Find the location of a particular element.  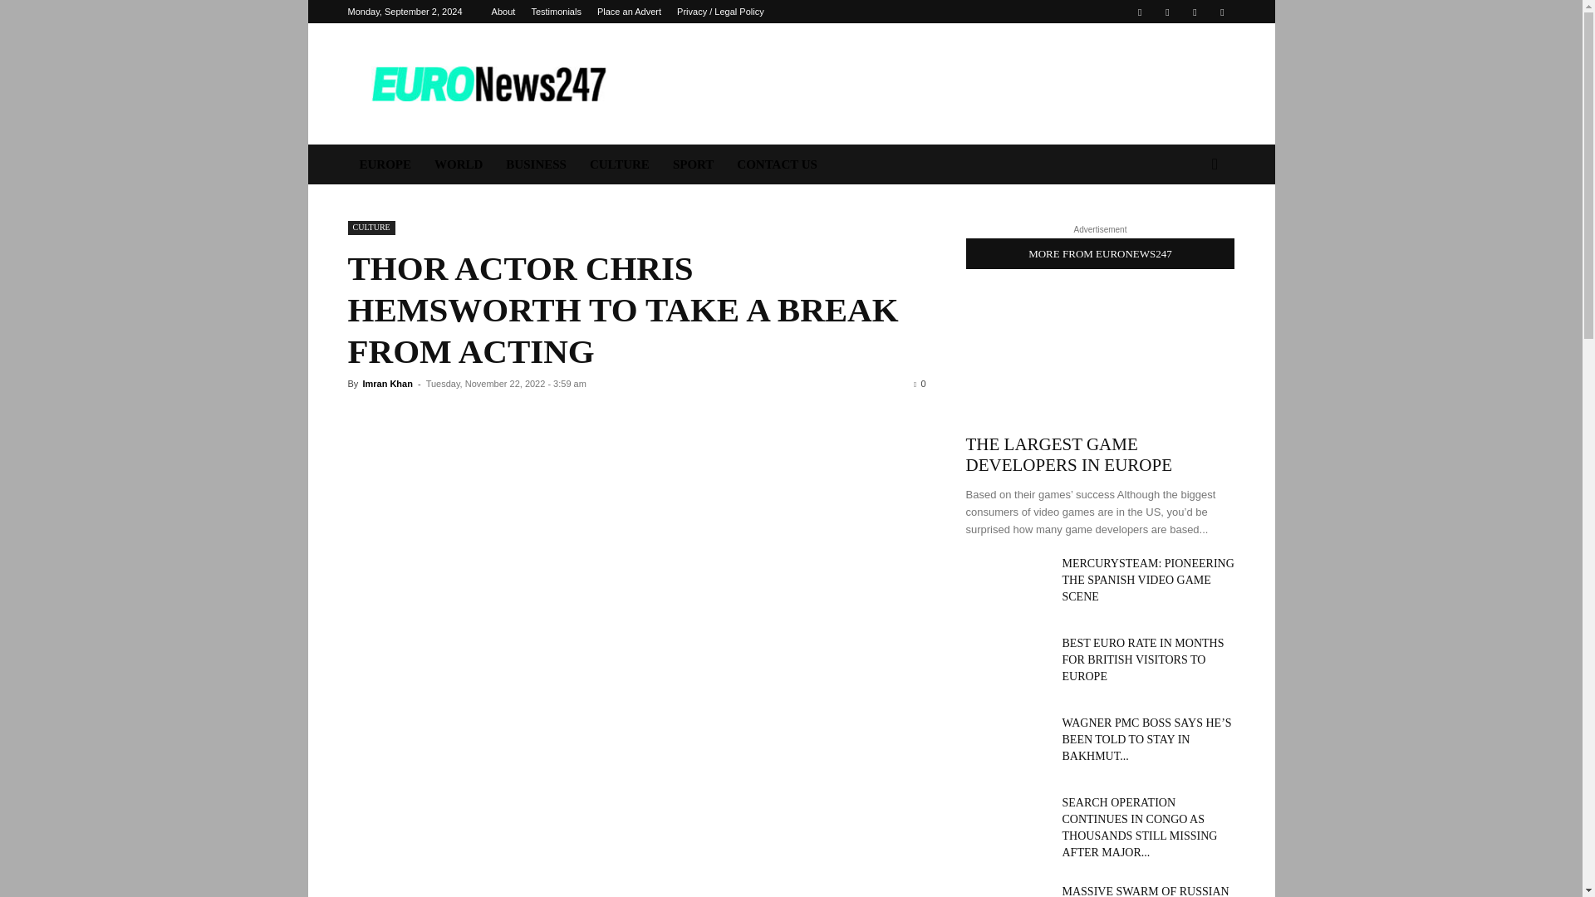

Imran Khan is located at coordinates (387, 383).